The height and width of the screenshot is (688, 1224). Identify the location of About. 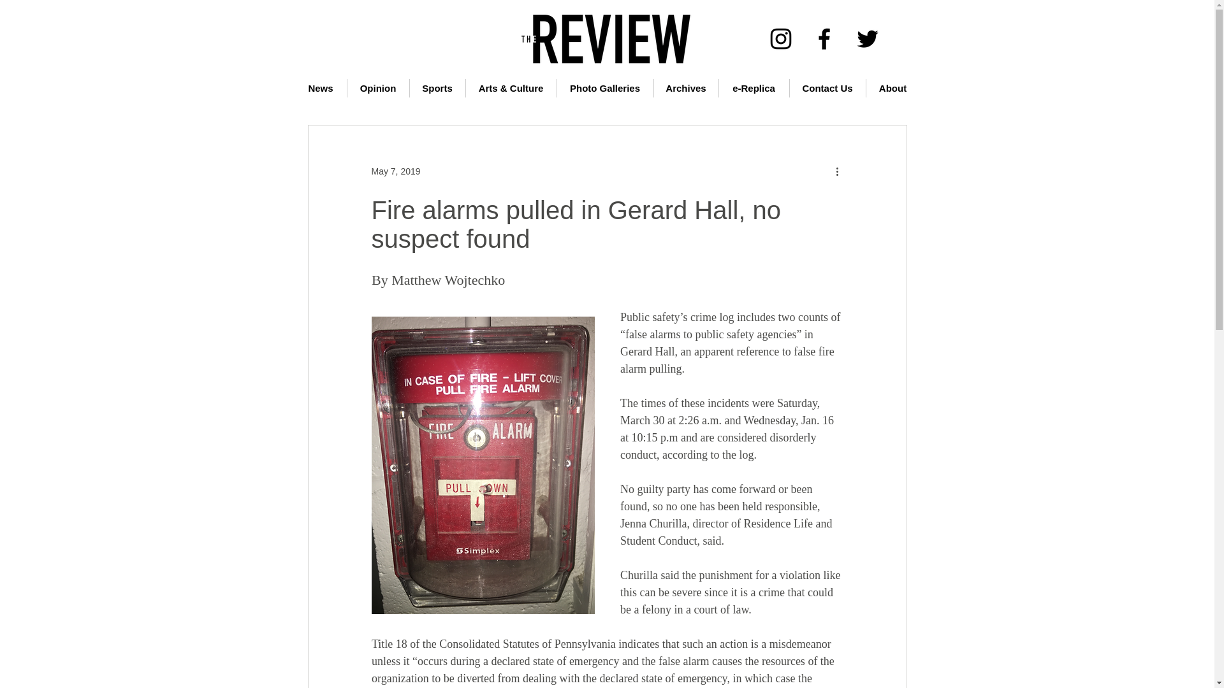
(892, 88).